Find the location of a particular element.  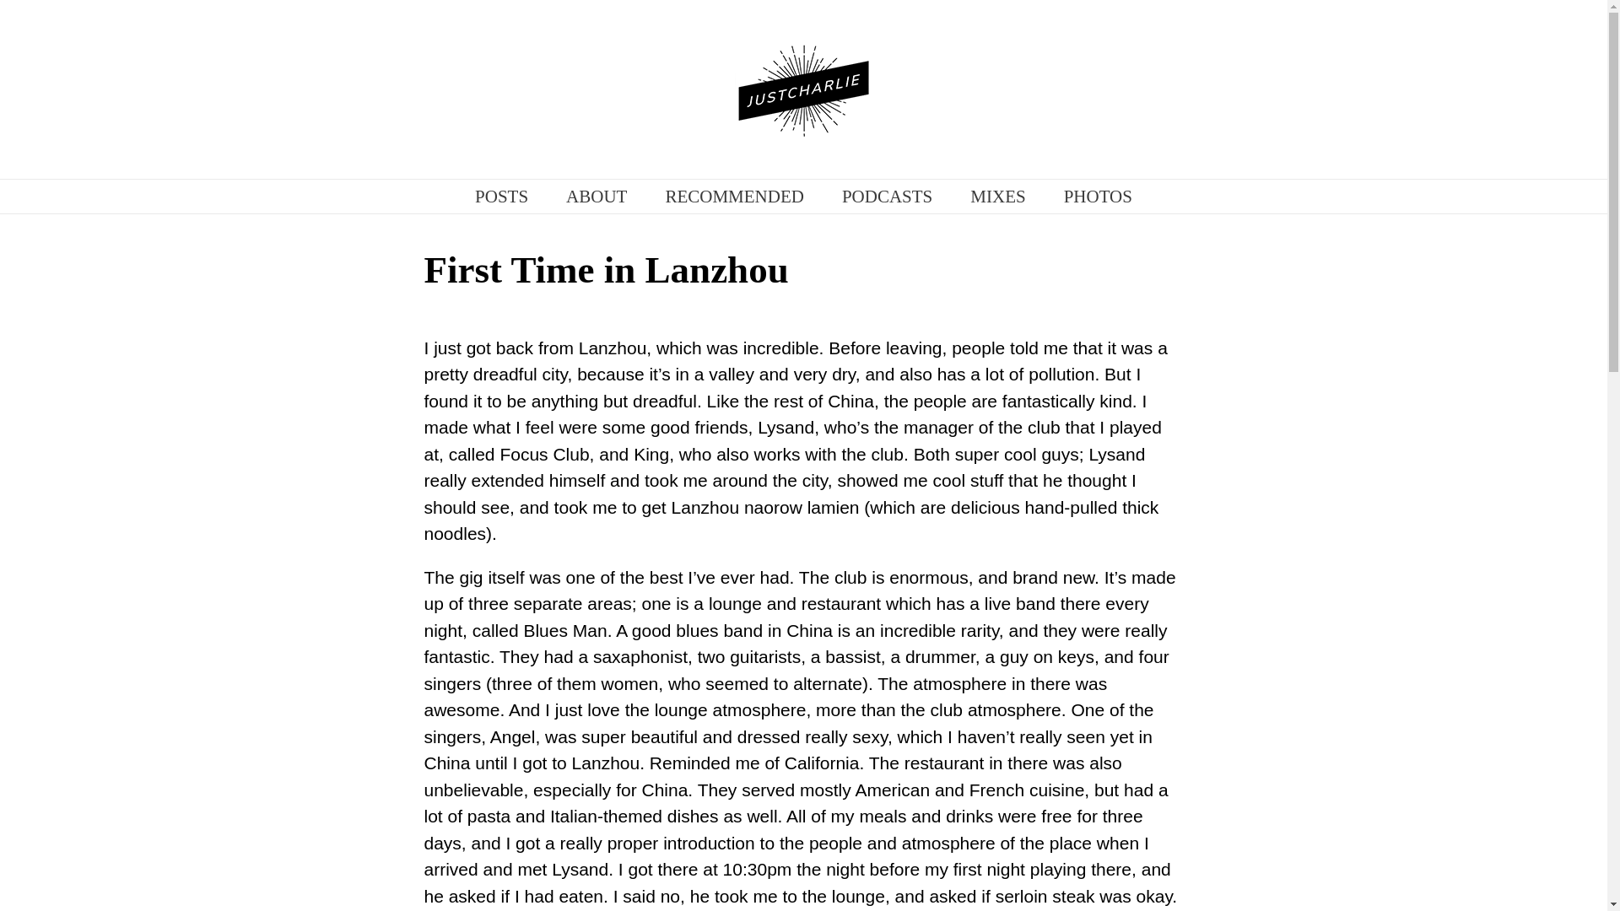

RECOMMENDED is located at coordinates (734, 196).